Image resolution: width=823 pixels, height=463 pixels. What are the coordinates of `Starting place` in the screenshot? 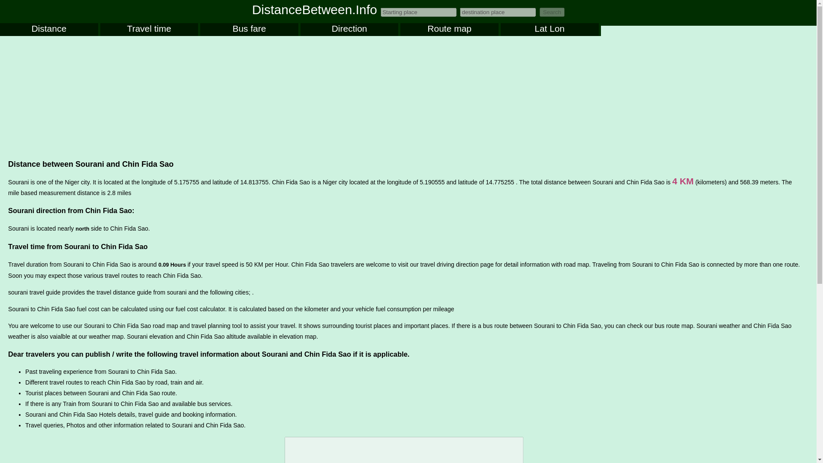 It's located at (418, 12).